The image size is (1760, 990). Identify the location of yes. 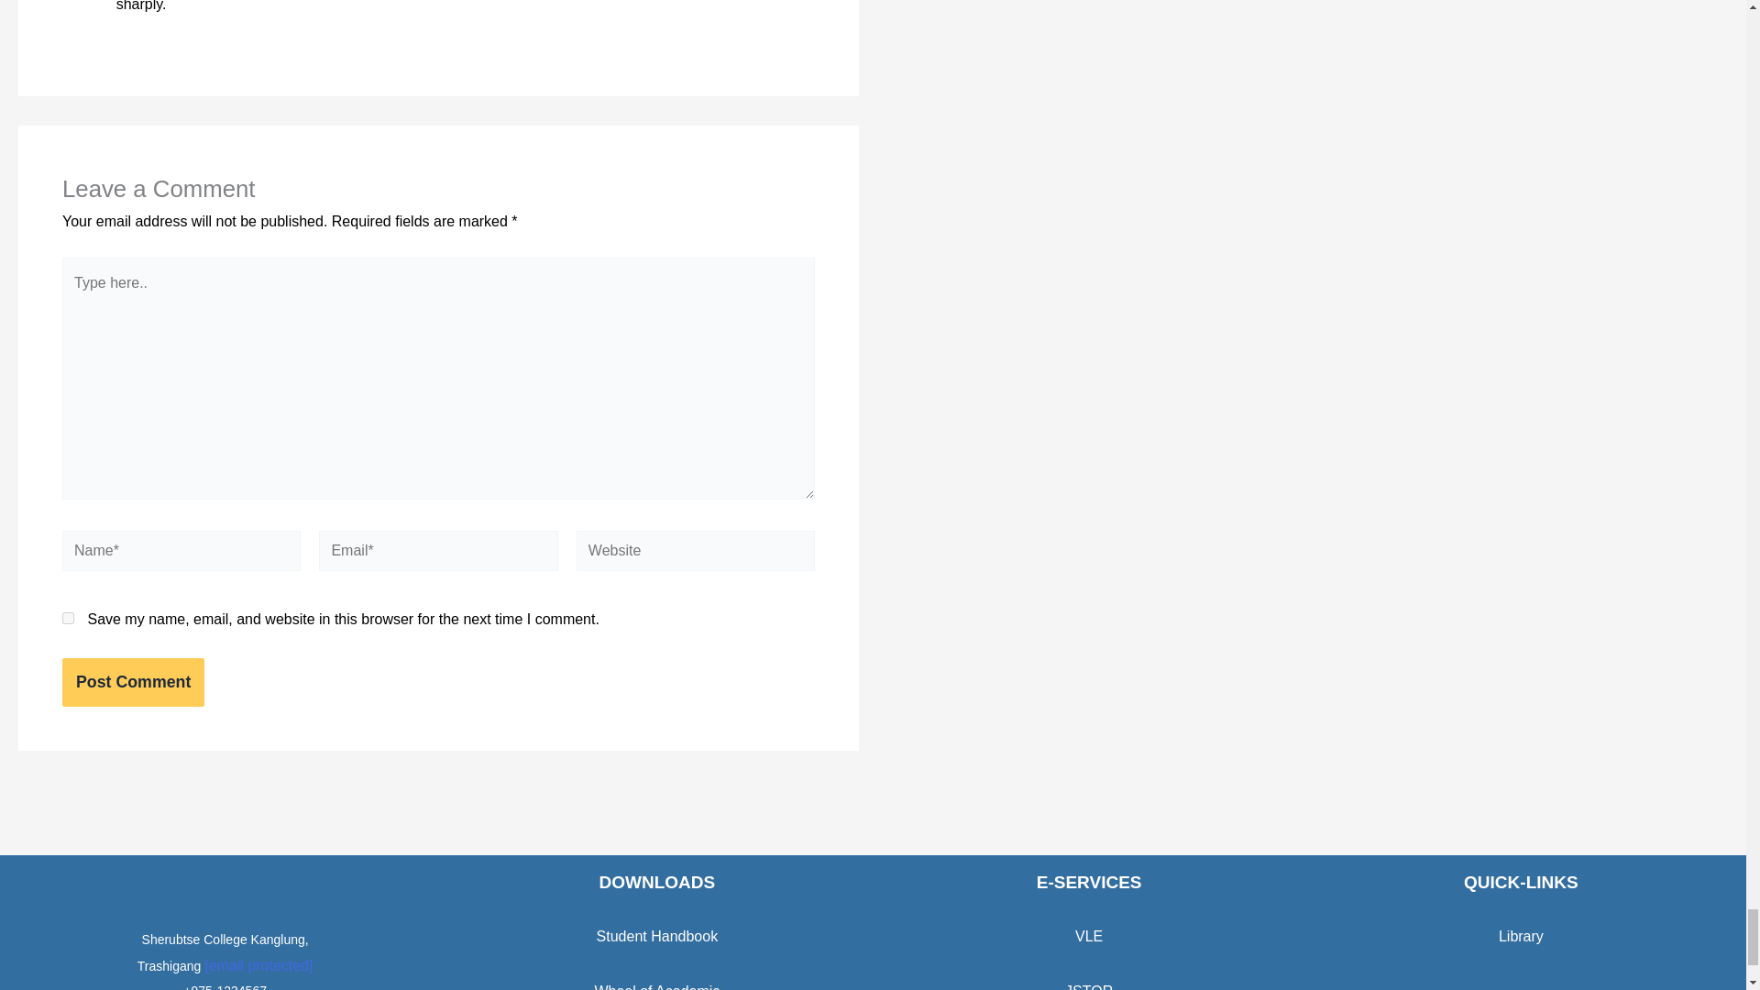
(68, 618).